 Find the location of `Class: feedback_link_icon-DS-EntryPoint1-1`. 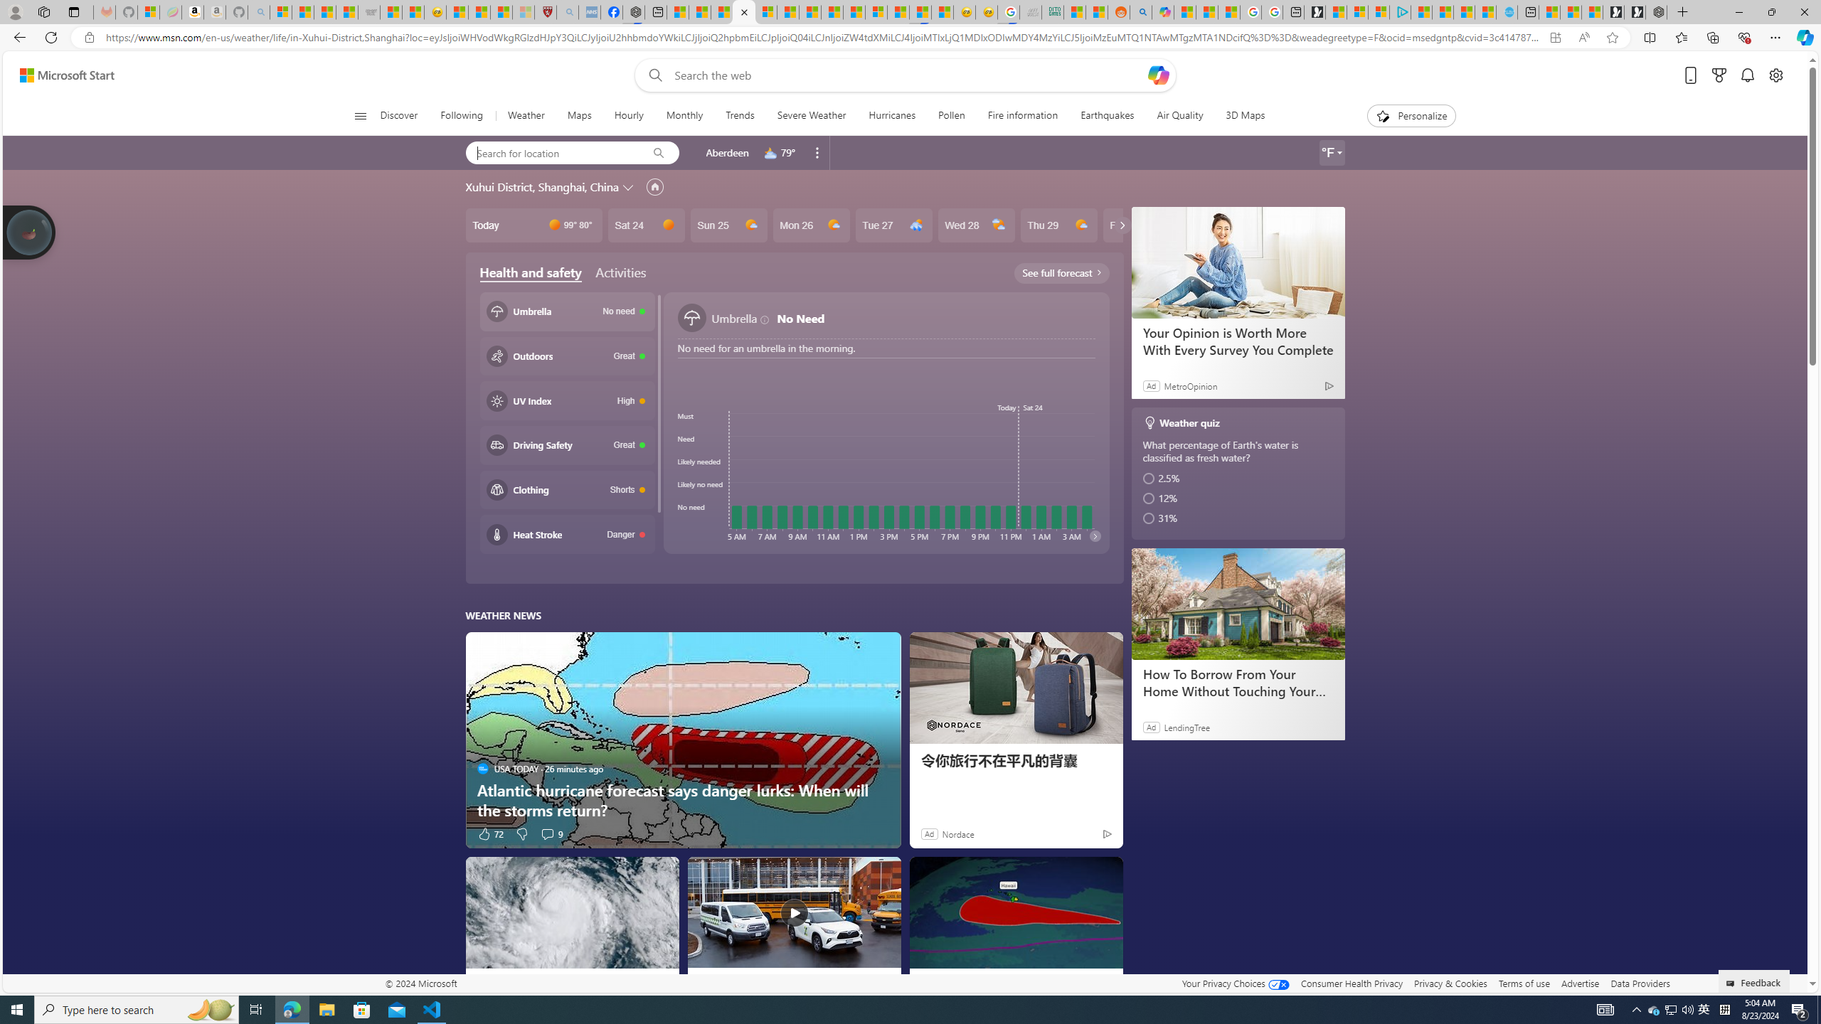

Class: feedback_link_icon-DS-EntryPoint1-1 is located at coordinates (1733, 983).